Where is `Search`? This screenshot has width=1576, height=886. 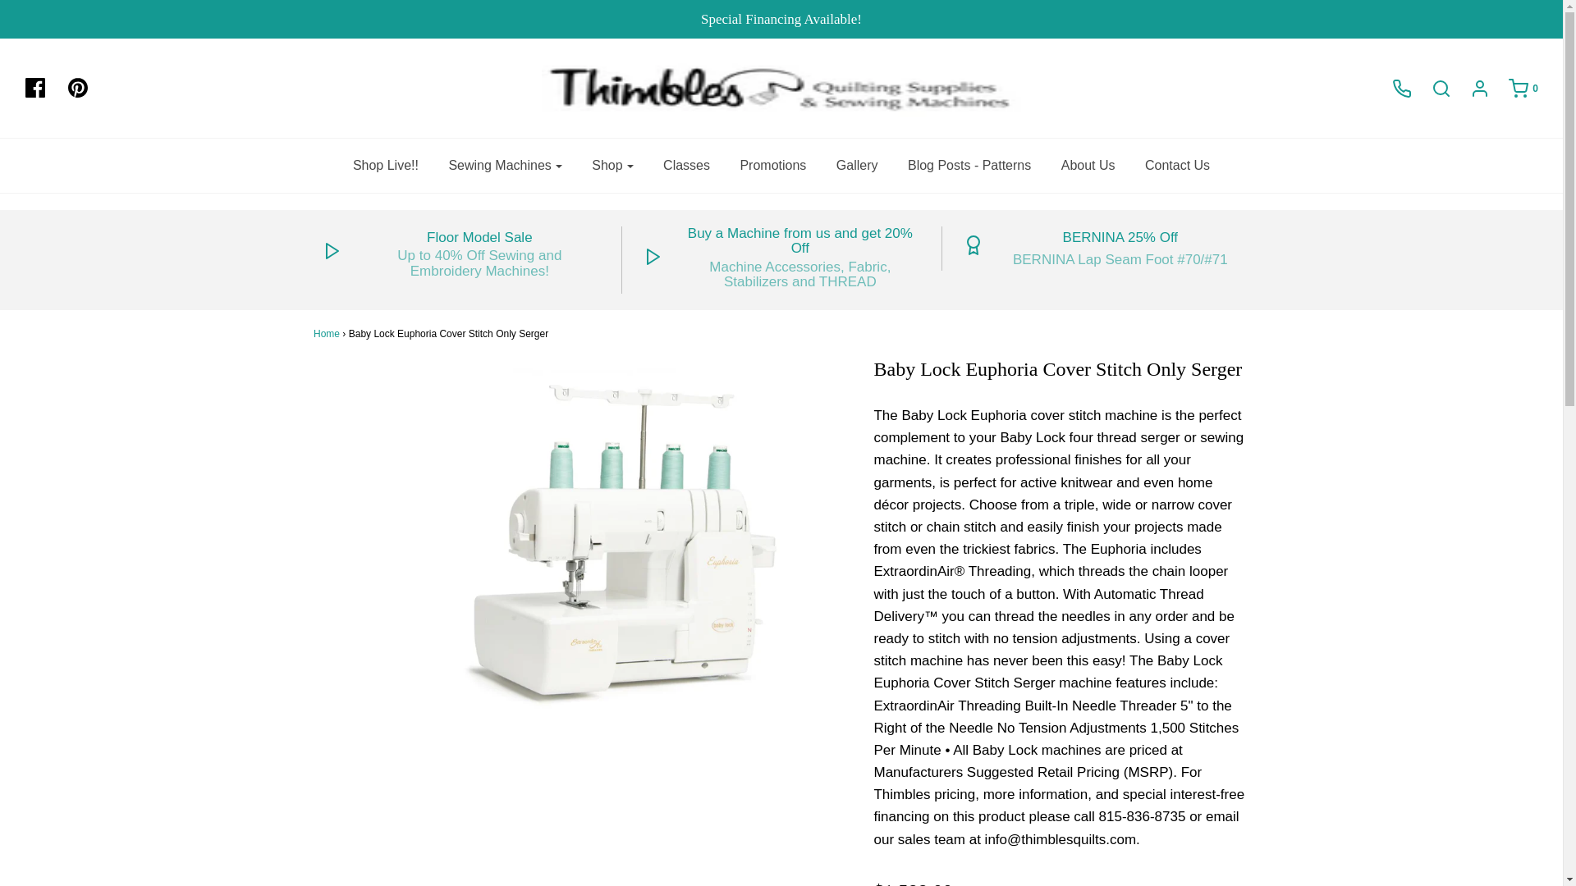 Search is located at coordinates (1193, 5).